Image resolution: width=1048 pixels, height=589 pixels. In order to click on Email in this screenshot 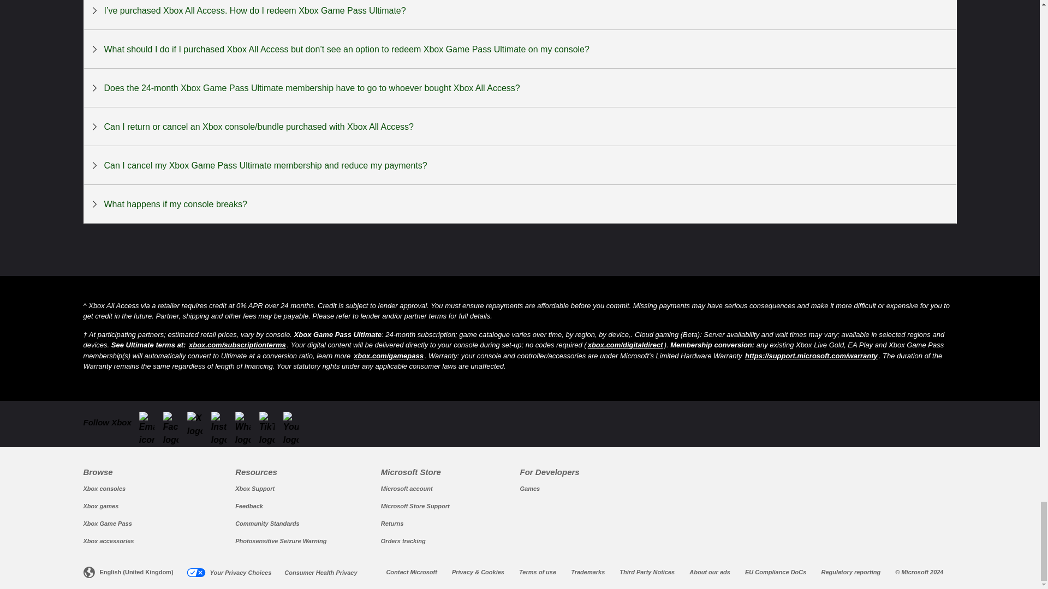, I will do `click(150, 423)`.